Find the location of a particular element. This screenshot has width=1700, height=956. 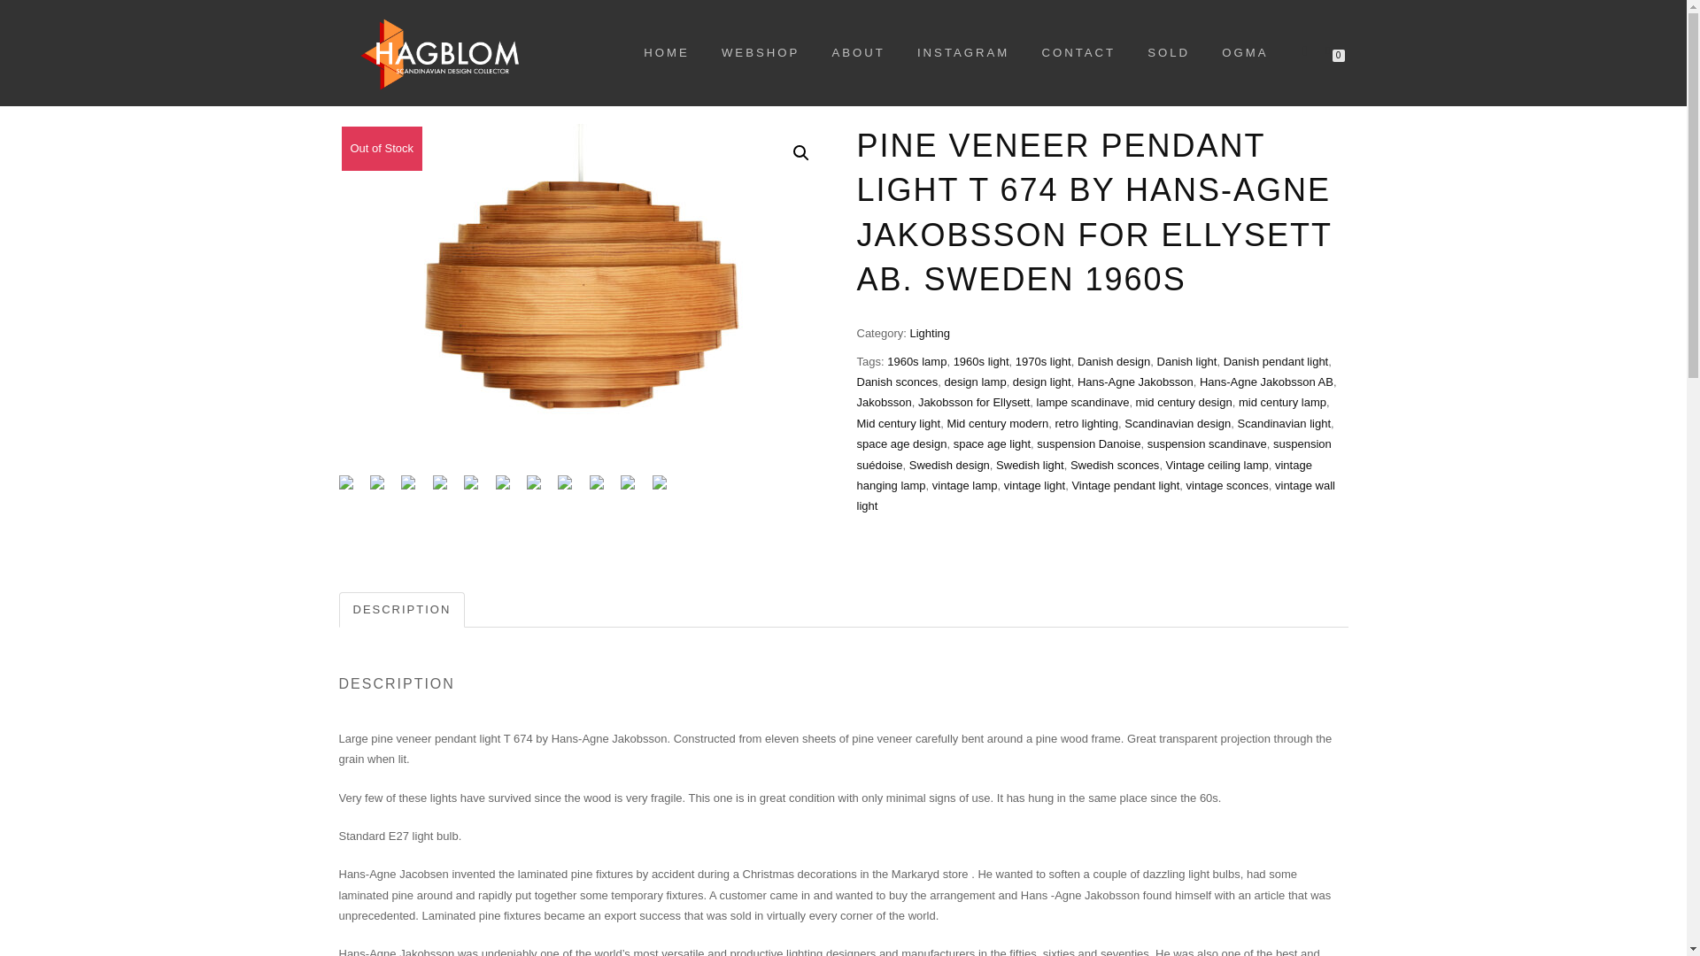

Hans-Agne Jakobsson is located at coordinates (1135, 382).